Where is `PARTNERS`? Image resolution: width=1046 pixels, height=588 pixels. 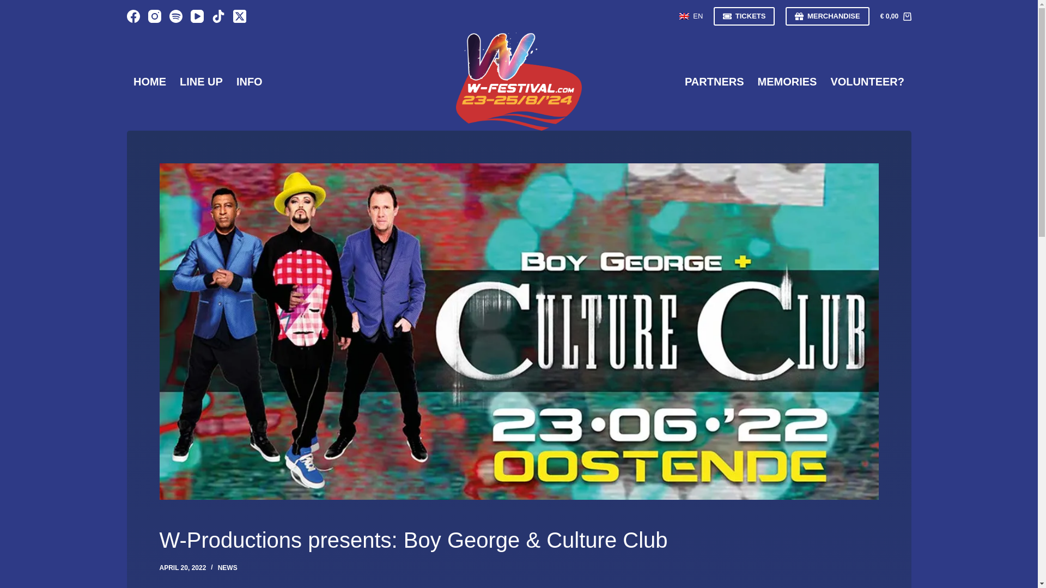
PARTNERS is located at coordinates (714, 82).